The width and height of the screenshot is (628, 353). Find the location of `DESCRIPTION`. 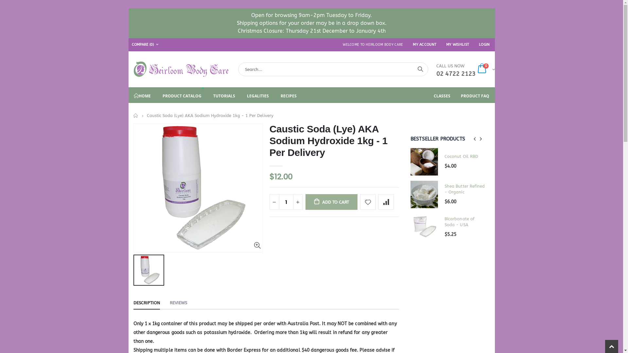

DESCRIPTION is located at coordinates (147, 303).